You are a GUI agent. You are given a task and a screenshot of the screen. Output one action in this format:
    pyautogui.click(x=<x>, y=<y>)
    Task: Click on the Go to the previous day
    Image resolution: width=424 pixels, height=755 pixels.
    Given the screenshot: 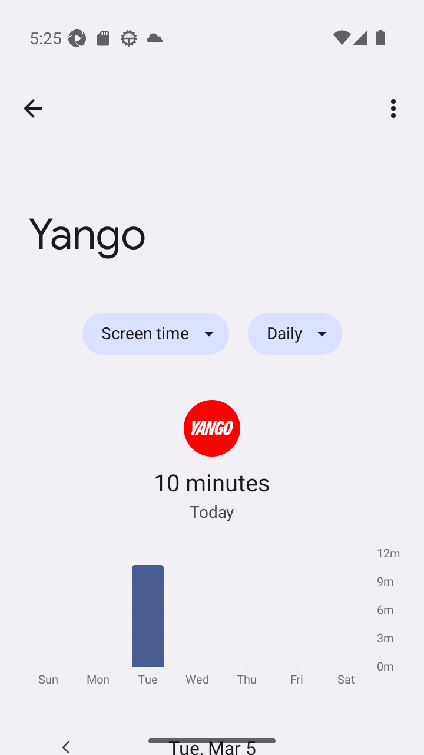 What is the action you would take?
    pyautogui.click(x=66, y=737)
    